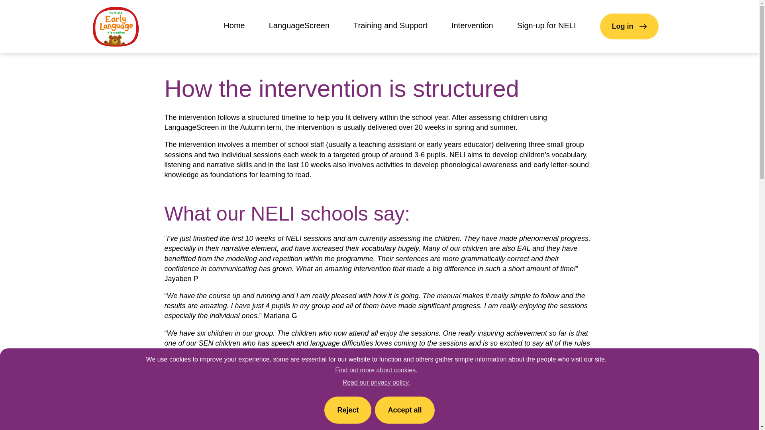  I want to click on Training and Support, so click(390, 26).